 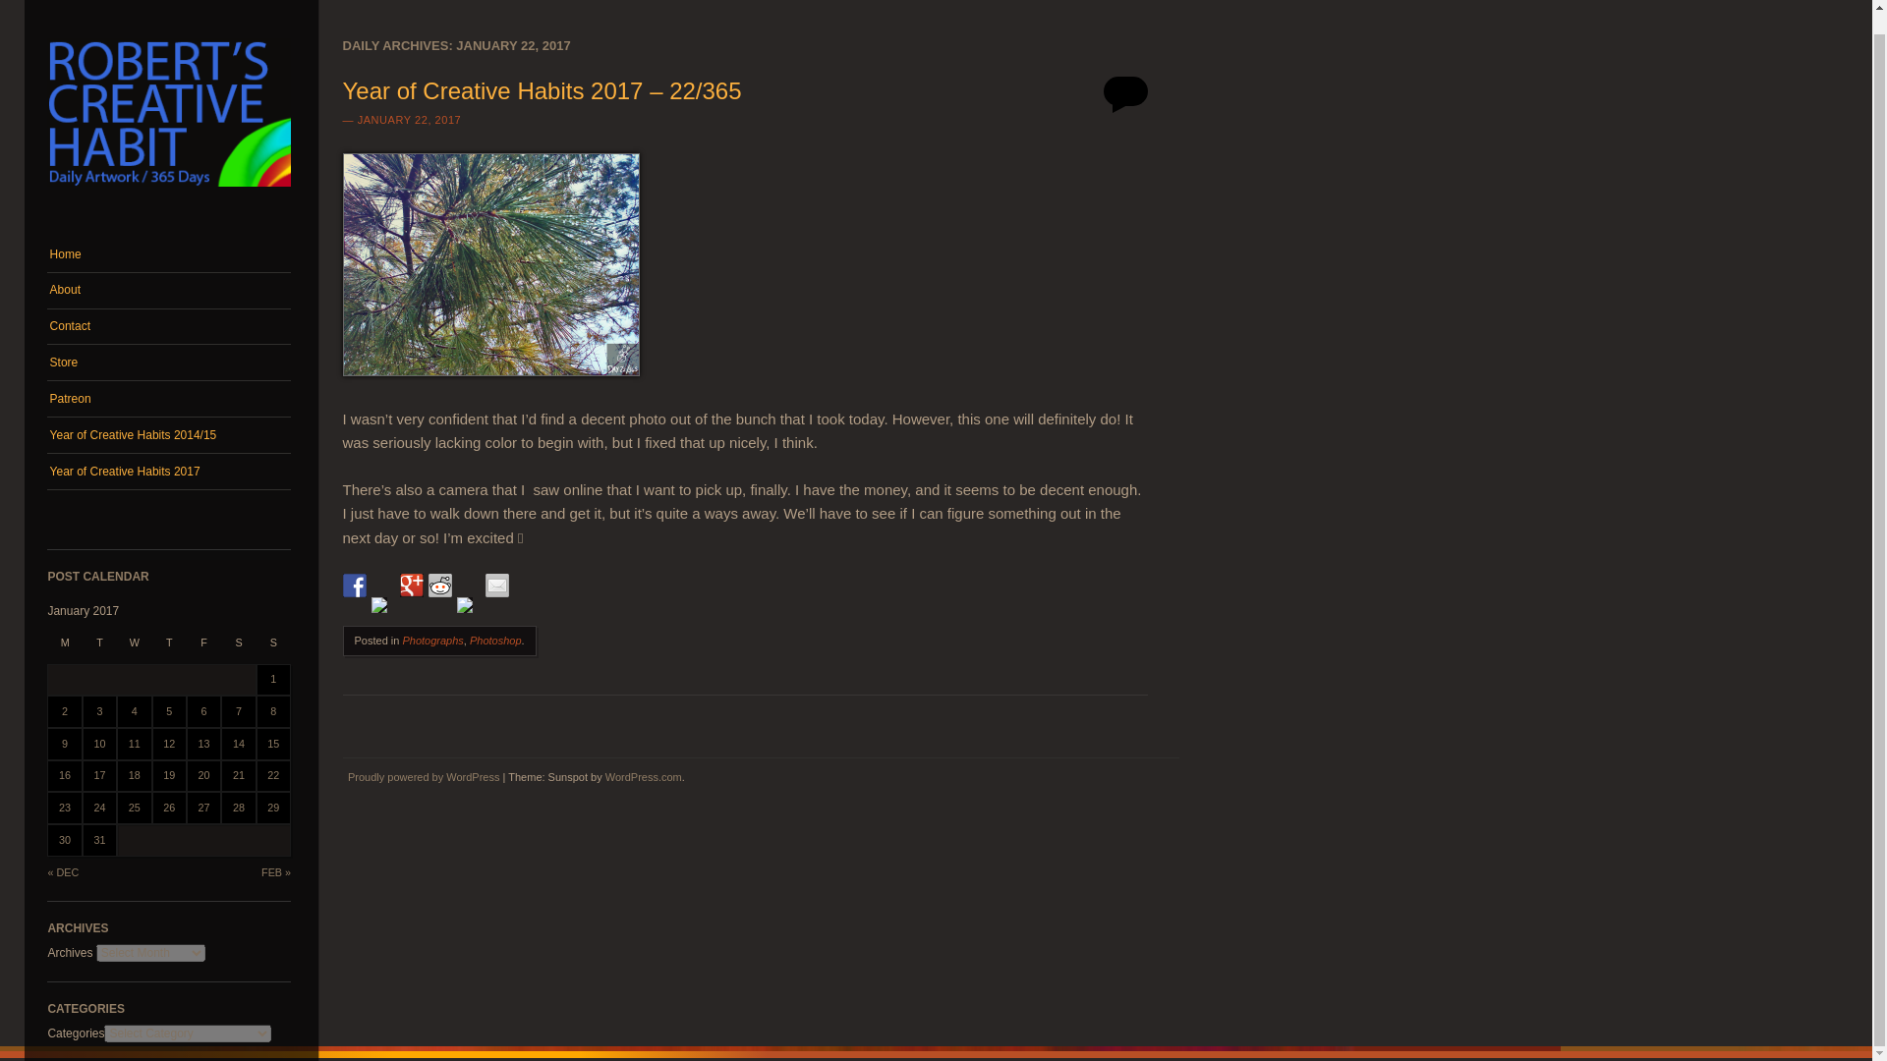 I want to click on ROBERT'S CREATIVE HABIT, so click(x=371, y=221).